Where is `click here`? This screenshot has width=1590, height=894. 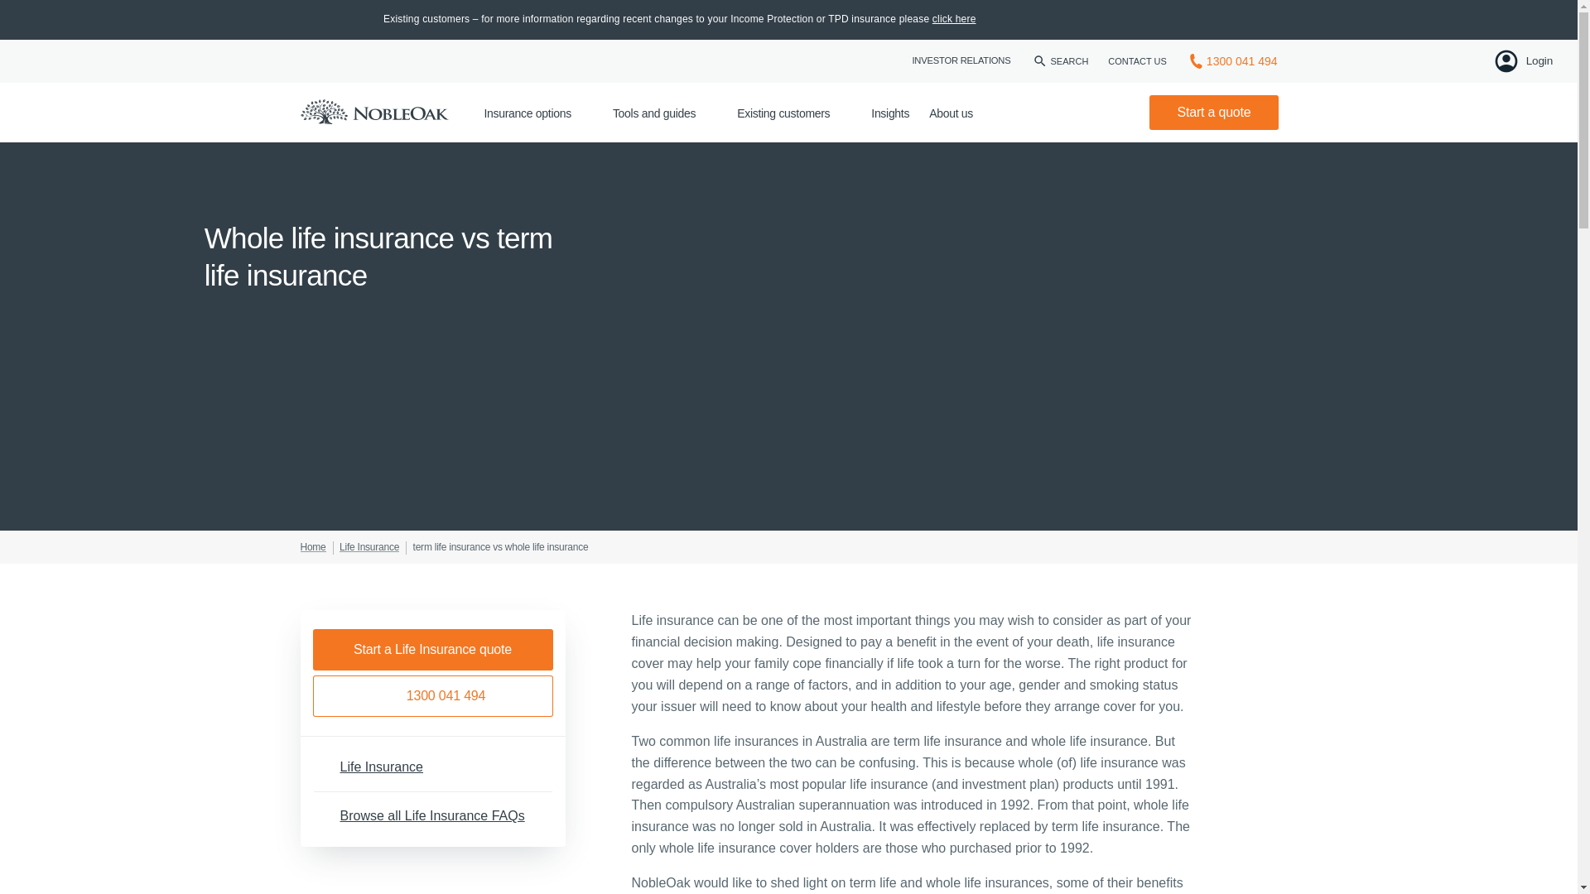
click here is located at coordinates (954, 19).